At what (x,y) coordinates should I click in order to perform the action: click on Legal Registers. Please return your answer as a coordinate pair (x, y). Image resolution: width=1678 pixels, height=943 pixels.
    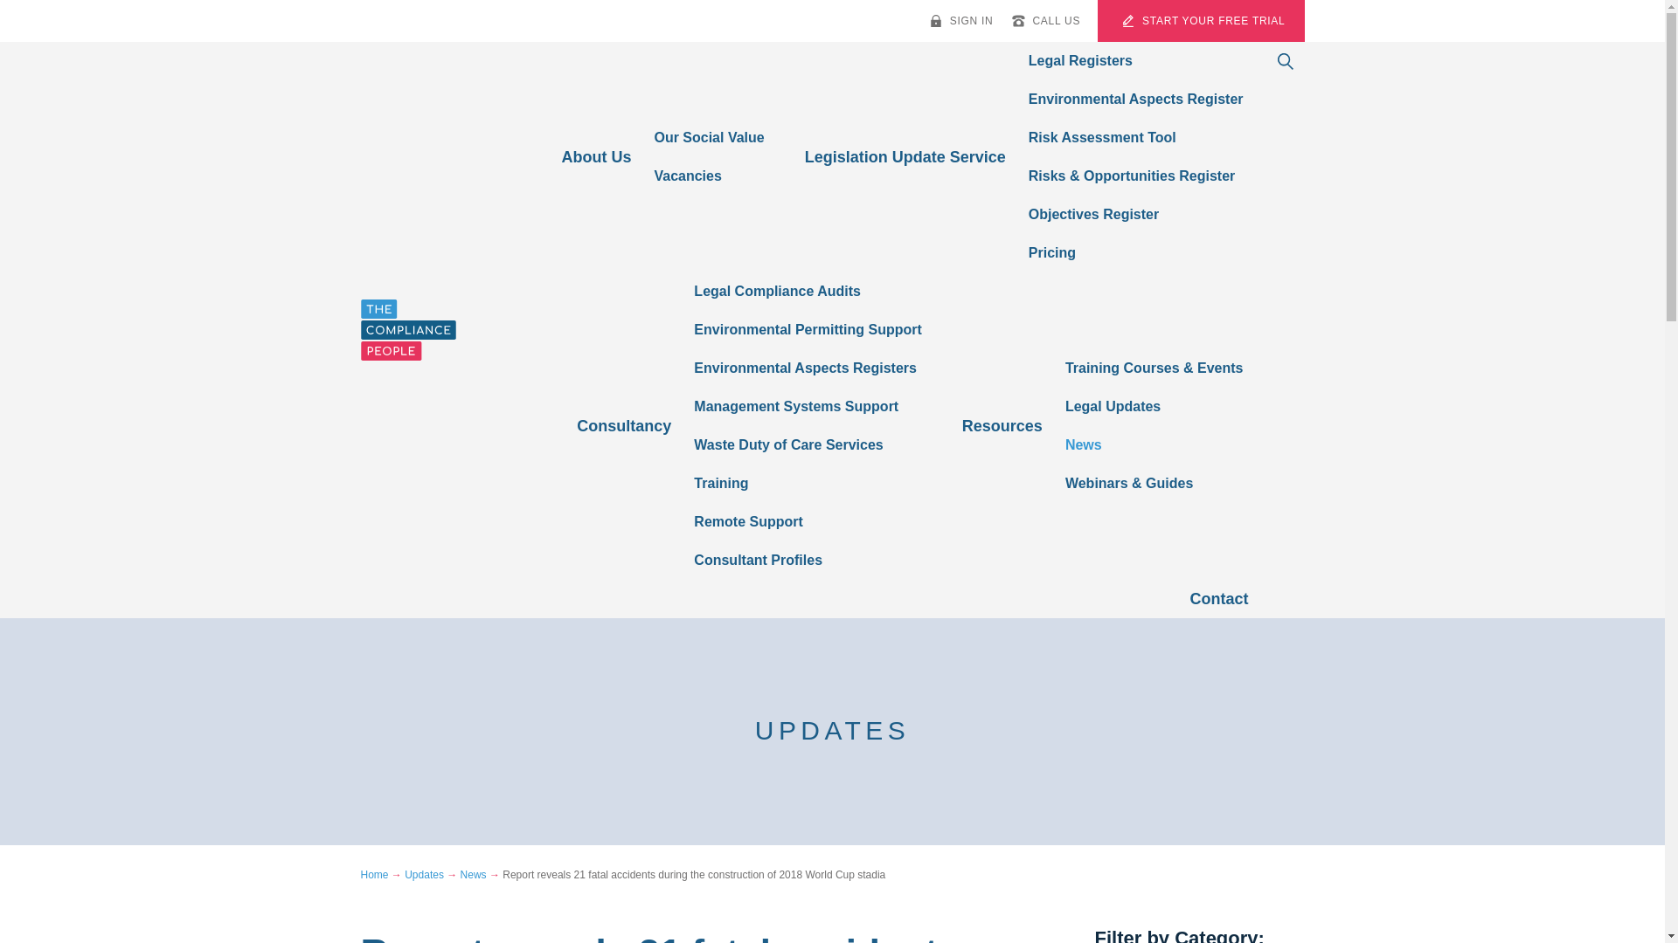
    Looking at the image, I should click on (1136, 60).